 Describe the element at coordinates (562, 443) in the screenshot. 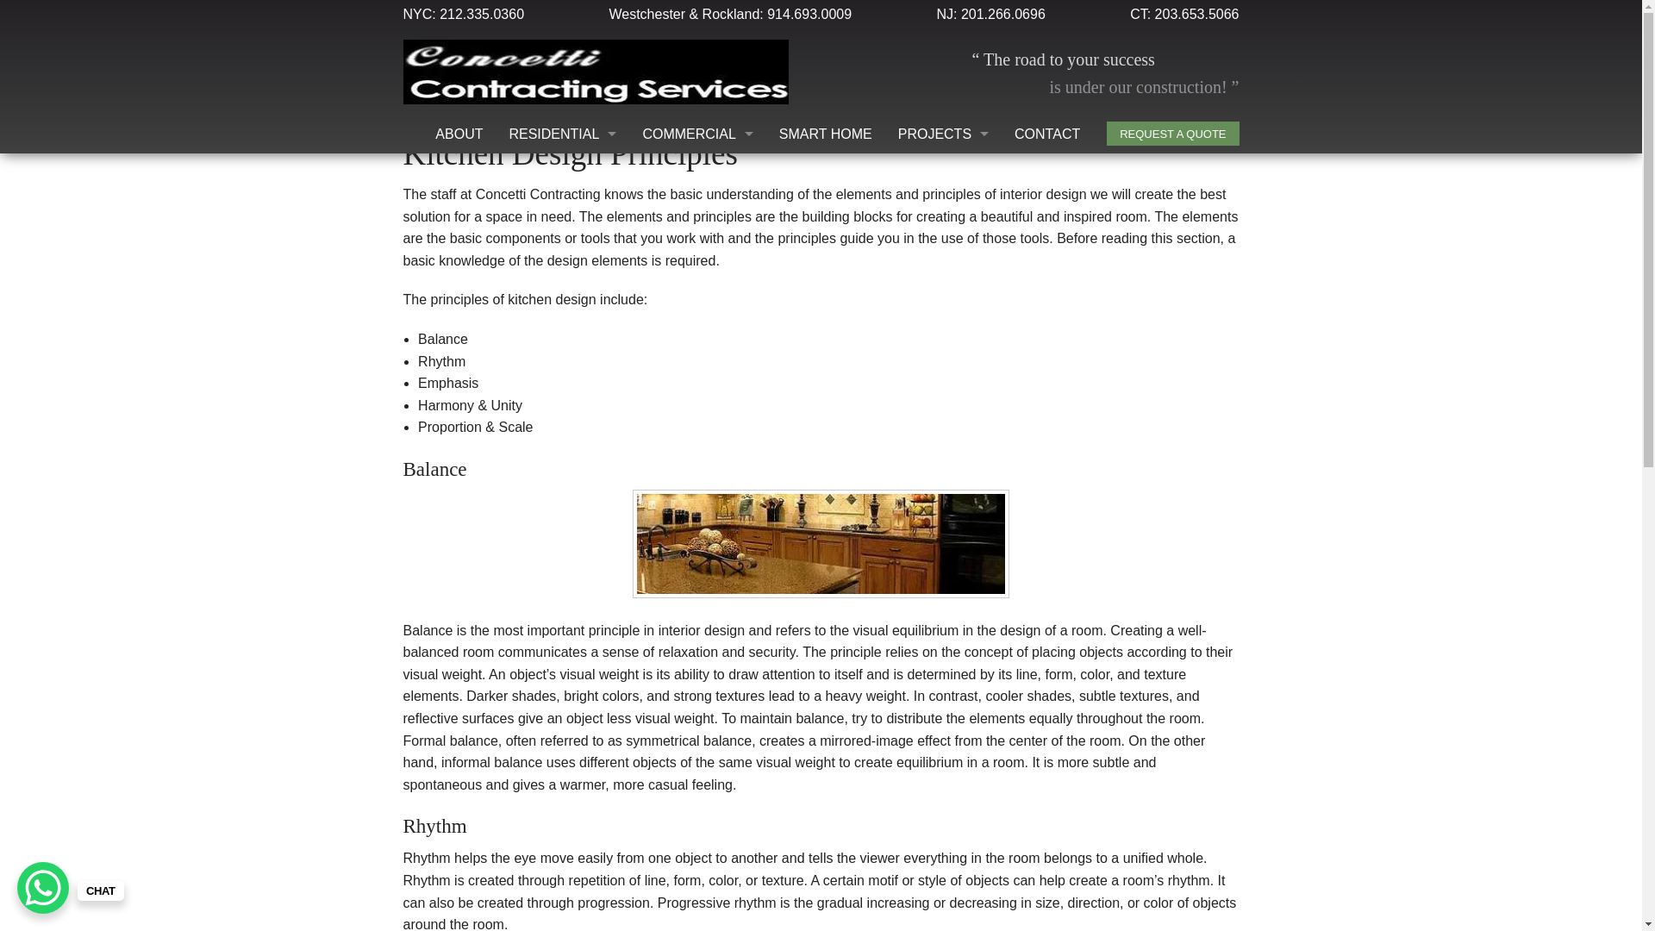

I see `ROOFING` at that location.